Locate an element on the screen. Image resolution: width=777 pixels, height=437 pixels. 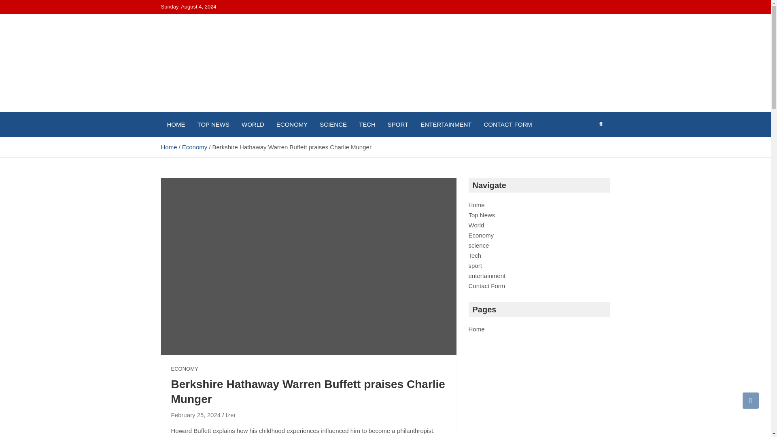
Home is located at coordinates (169, 147).